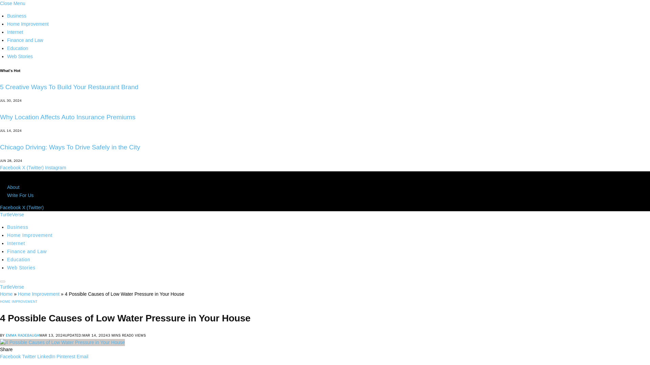 The image size is (650, 365). I want to click on TurtleVerse, so click(12, 214).